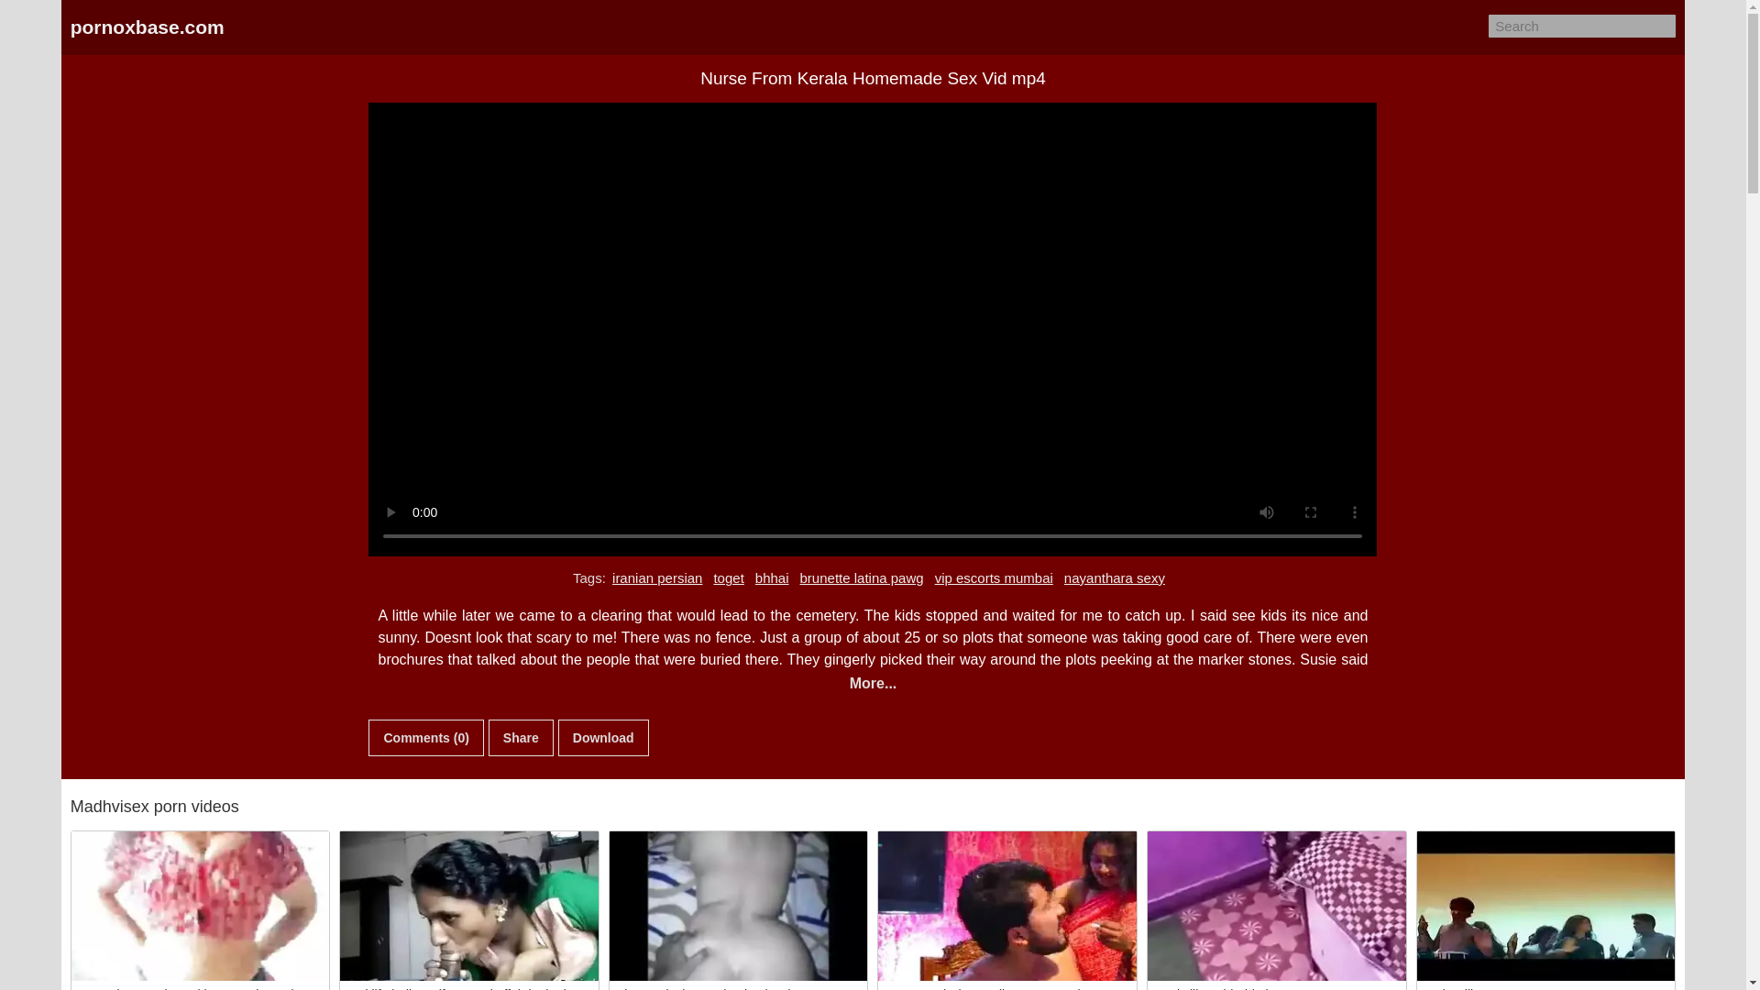 Image resolution: width=1760 pixels, height=990 pixels. Describe the element at coordinates (468, 906) in the screenshot. I see `real life indian wife sexual affair leaked onlina` at that location.